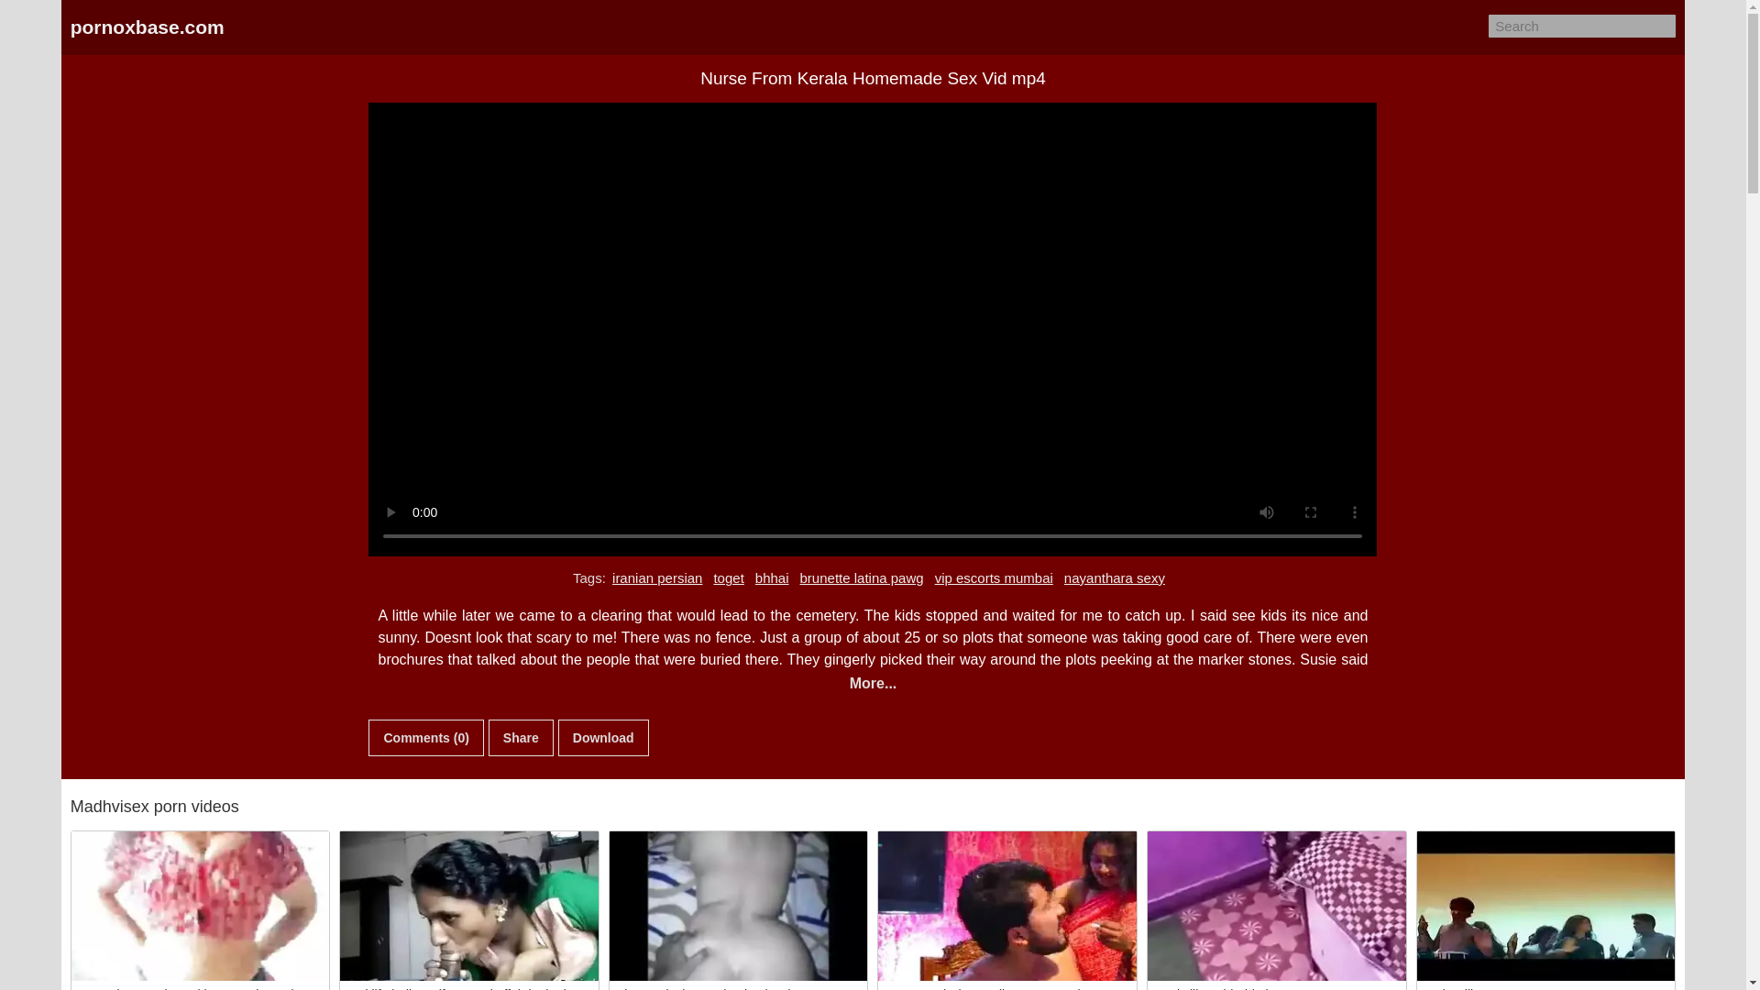 Image resolution: width=1760 pixels, height=990 pixels. Describe the element at coordinates (468, 906) in the screenshot. I see `real life indian wife sexual affair leaked onlina` at that location.